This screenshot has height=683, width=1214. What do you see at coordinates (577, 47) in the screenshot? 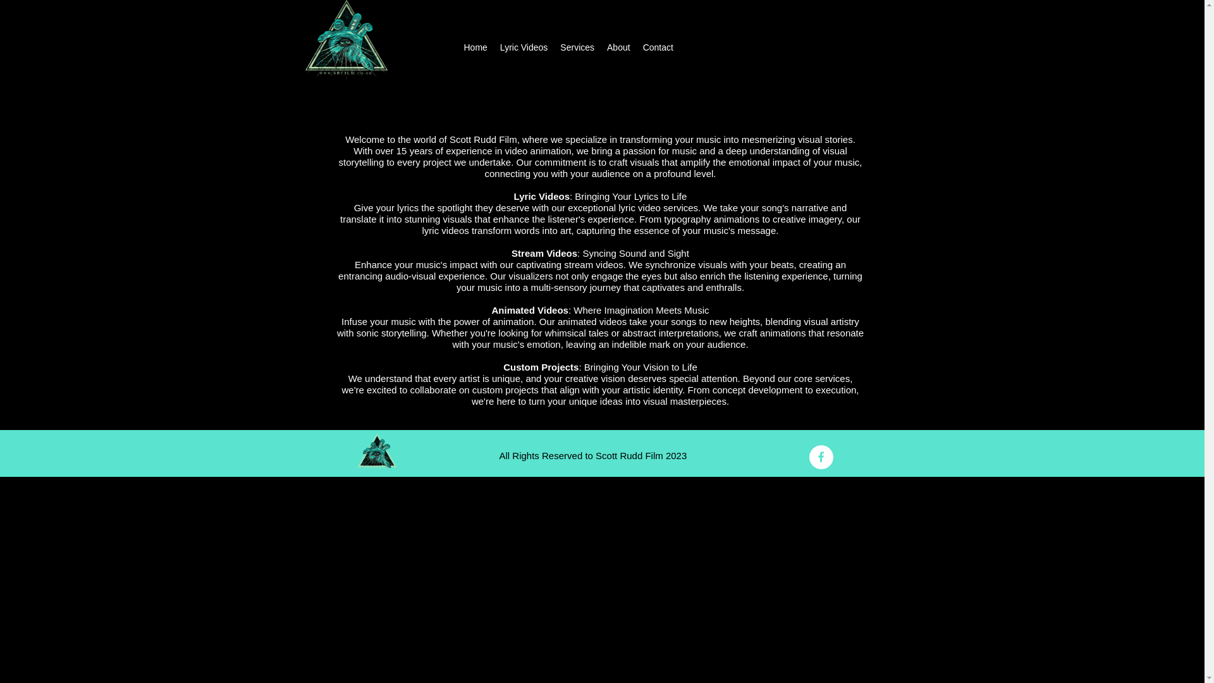
I see `Services` at bounding box center [577, 47].